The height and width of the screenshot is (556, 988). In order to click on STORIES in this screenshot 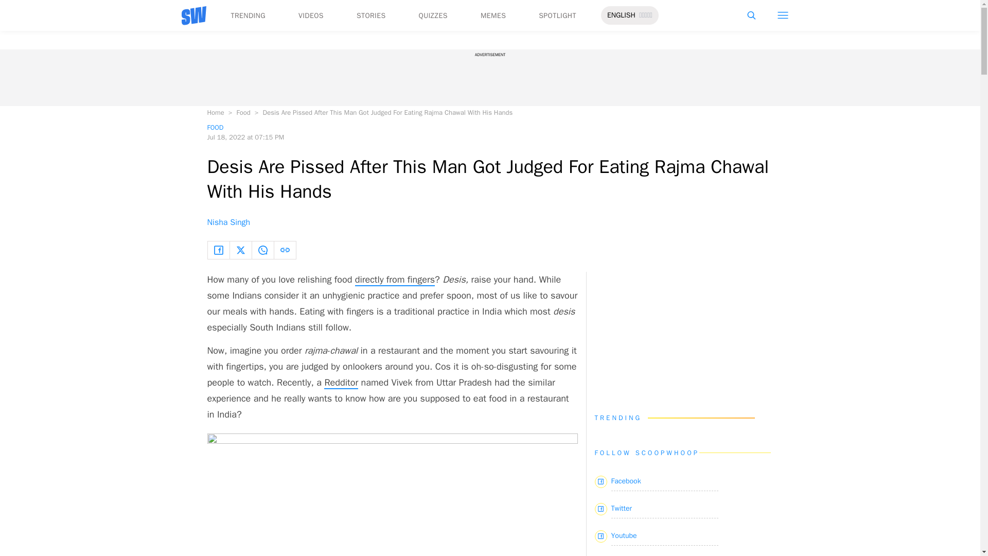, I will do `click(372, 15)`.